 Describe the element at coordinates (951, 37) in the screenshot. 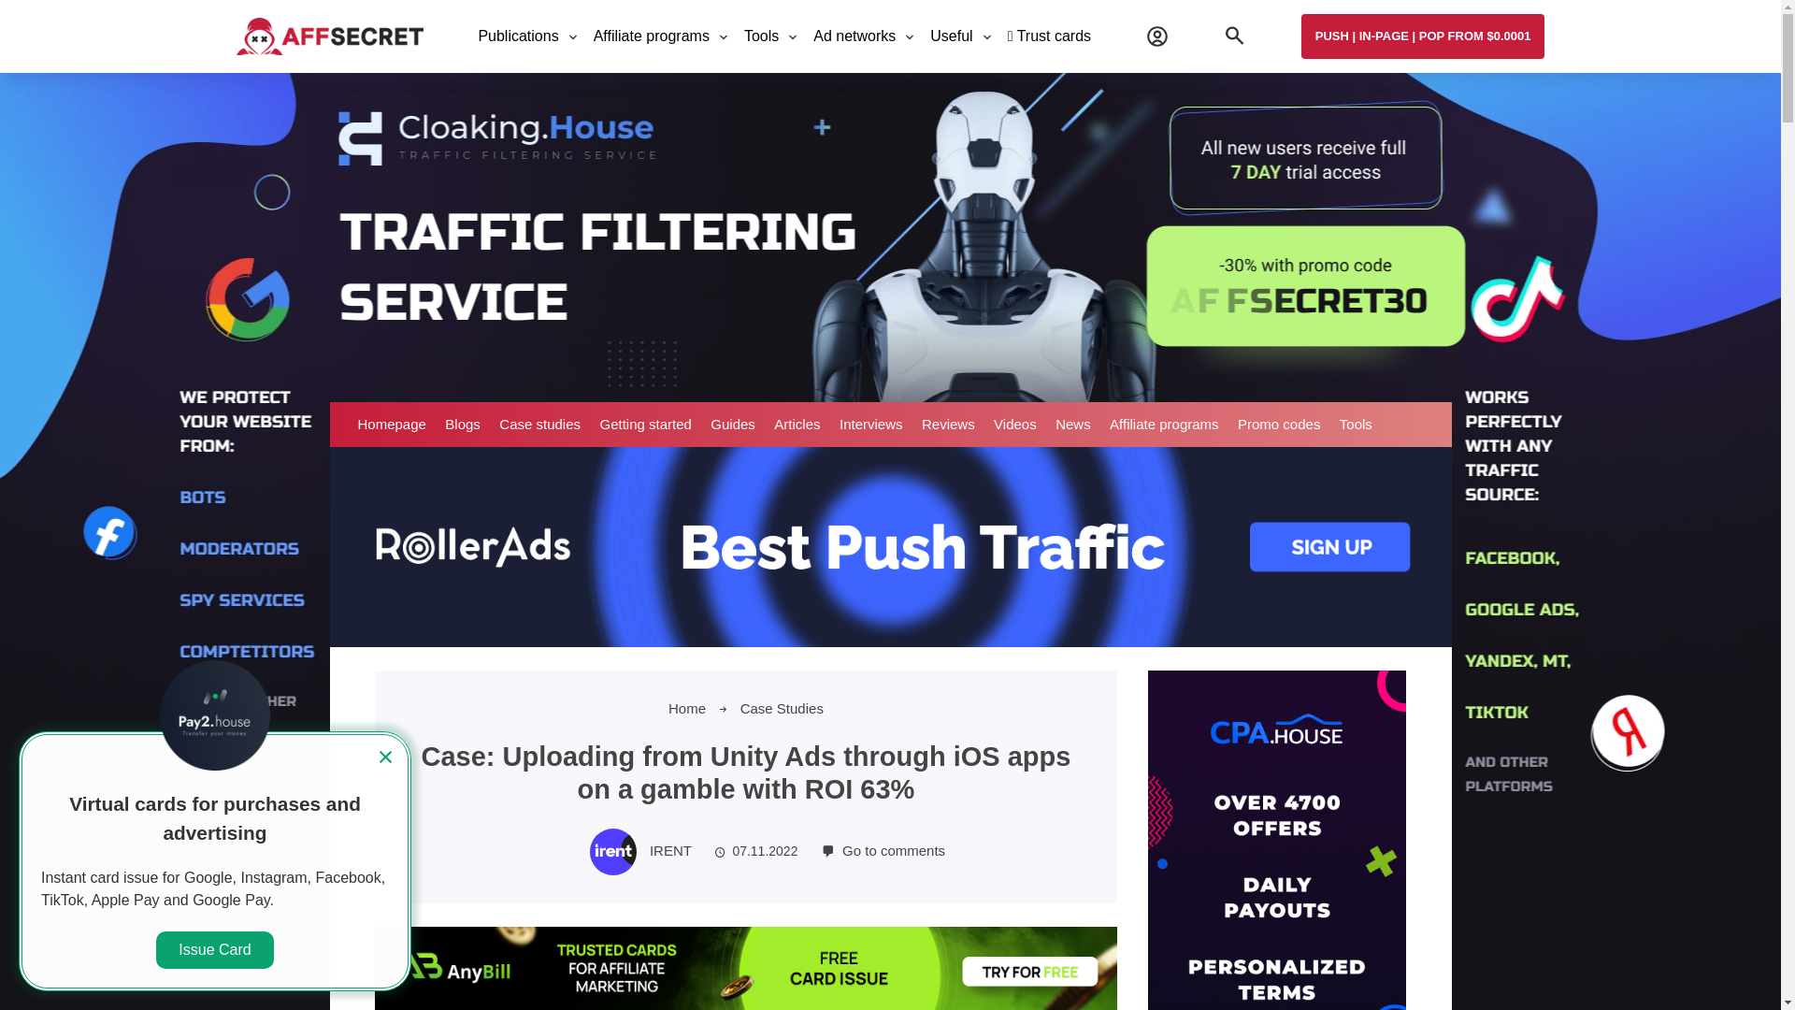

I see `Useful` at that location.